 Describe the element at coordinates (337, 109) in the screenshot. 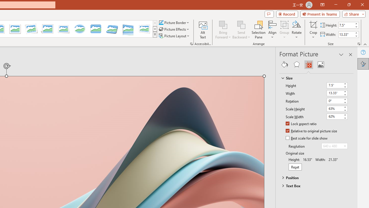

I see `Scale Height` at that location.